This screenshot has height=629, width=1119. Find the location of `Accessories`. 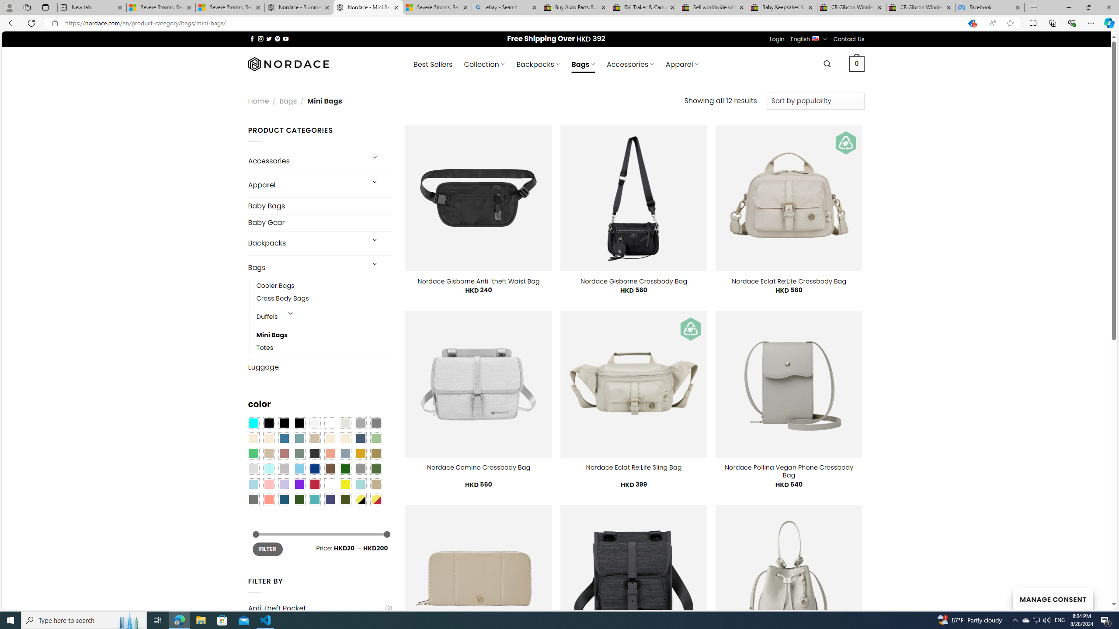

Accessories is located at coordinates (305, 161).